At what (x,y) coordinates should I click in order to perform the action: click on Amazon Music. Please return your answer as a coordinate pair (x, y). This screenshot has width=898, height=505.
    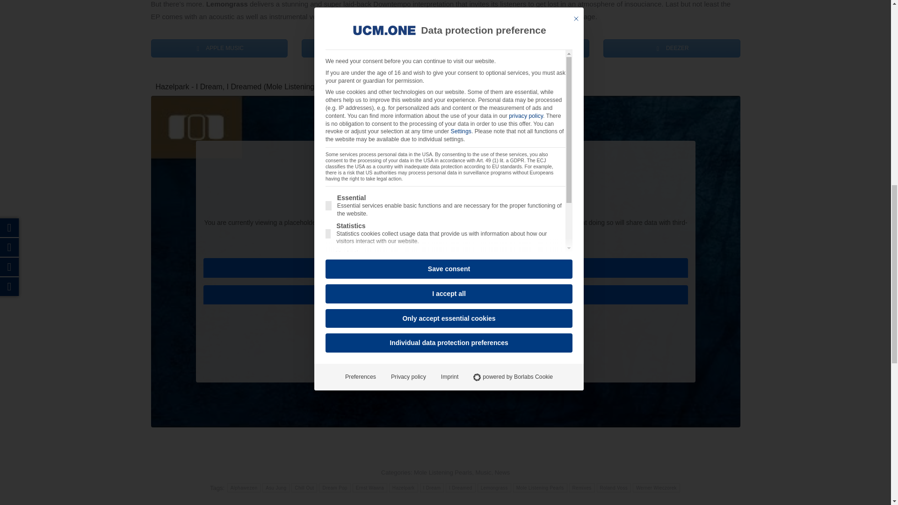
    Looking at the image, I should click on (521, 49).